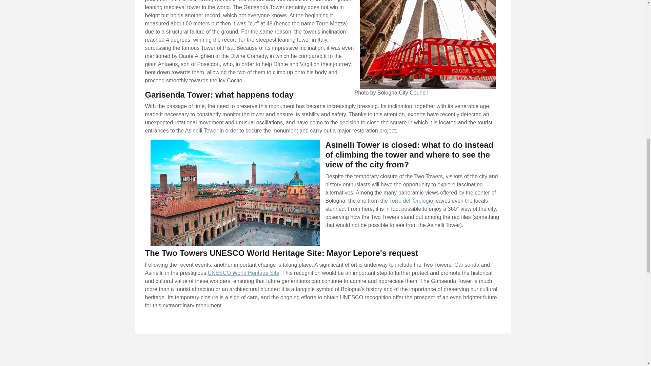  What do you see at coordinates (243, 273) in the screenshot?
I see `UNESCO World Heritage Site` at bounding box center [243, 273].